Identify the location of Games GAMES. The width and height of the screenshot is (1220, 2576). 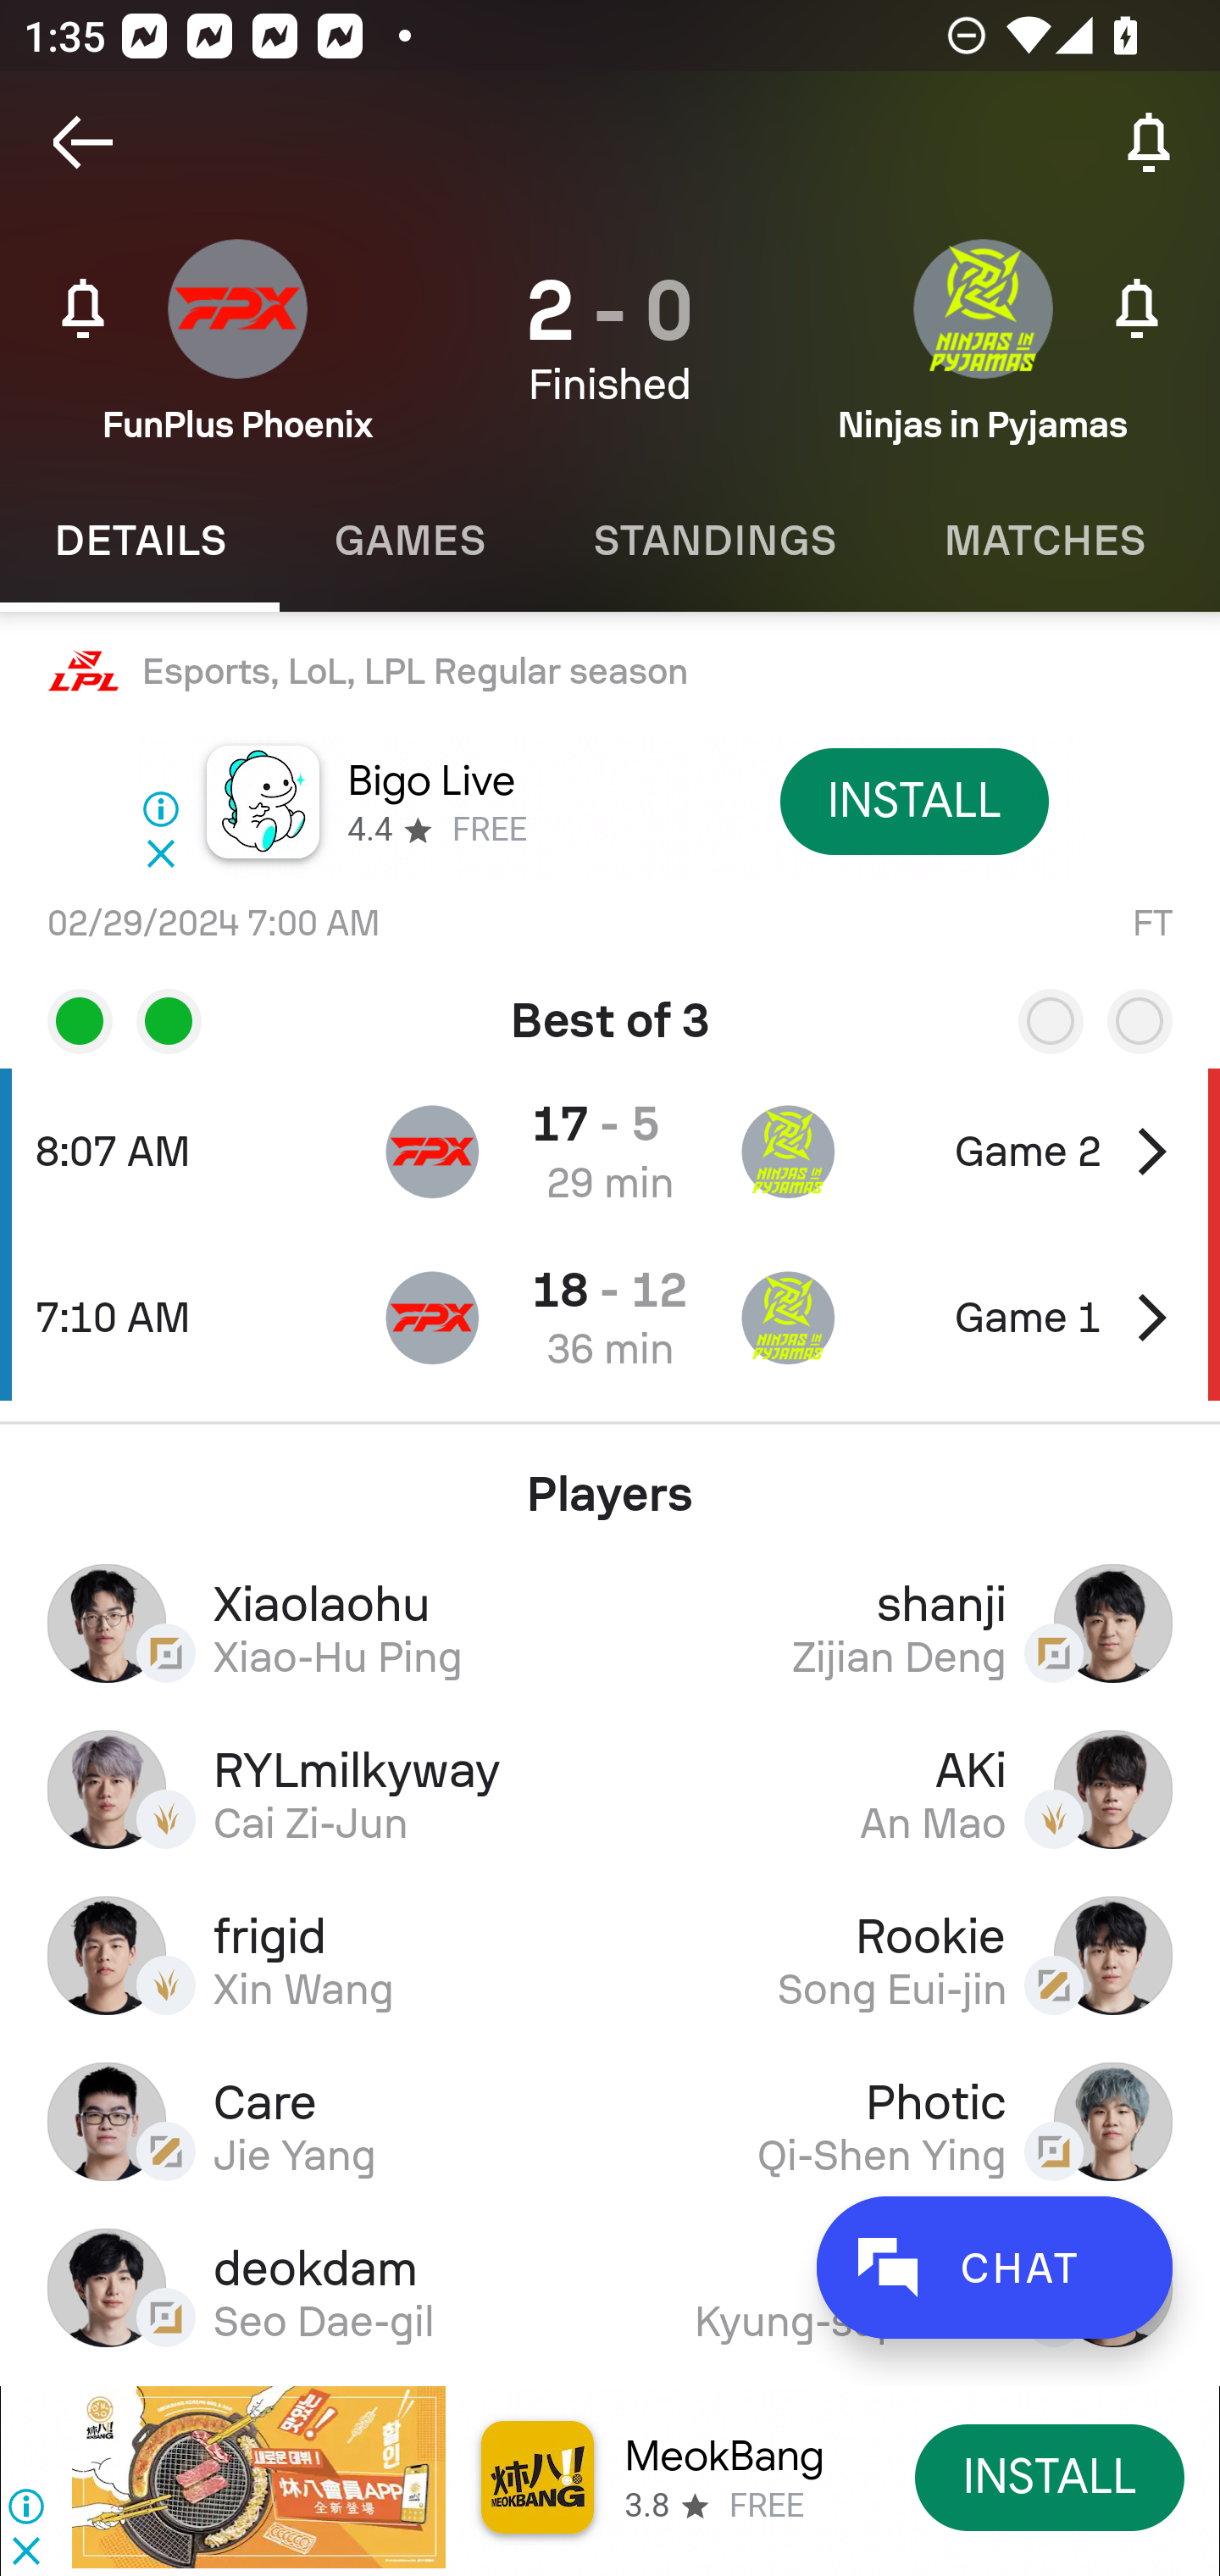
(408, 541).